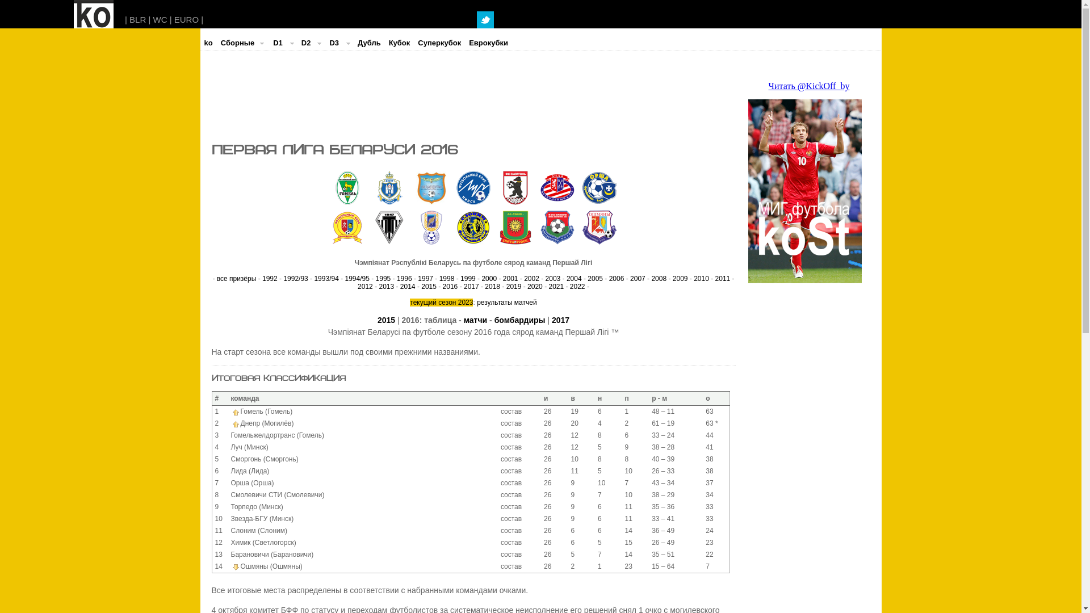 This screenshot has width=1090, height=613. Describe the element at coordinates (426, 279) in the screenshot. I see `1997` at that location.